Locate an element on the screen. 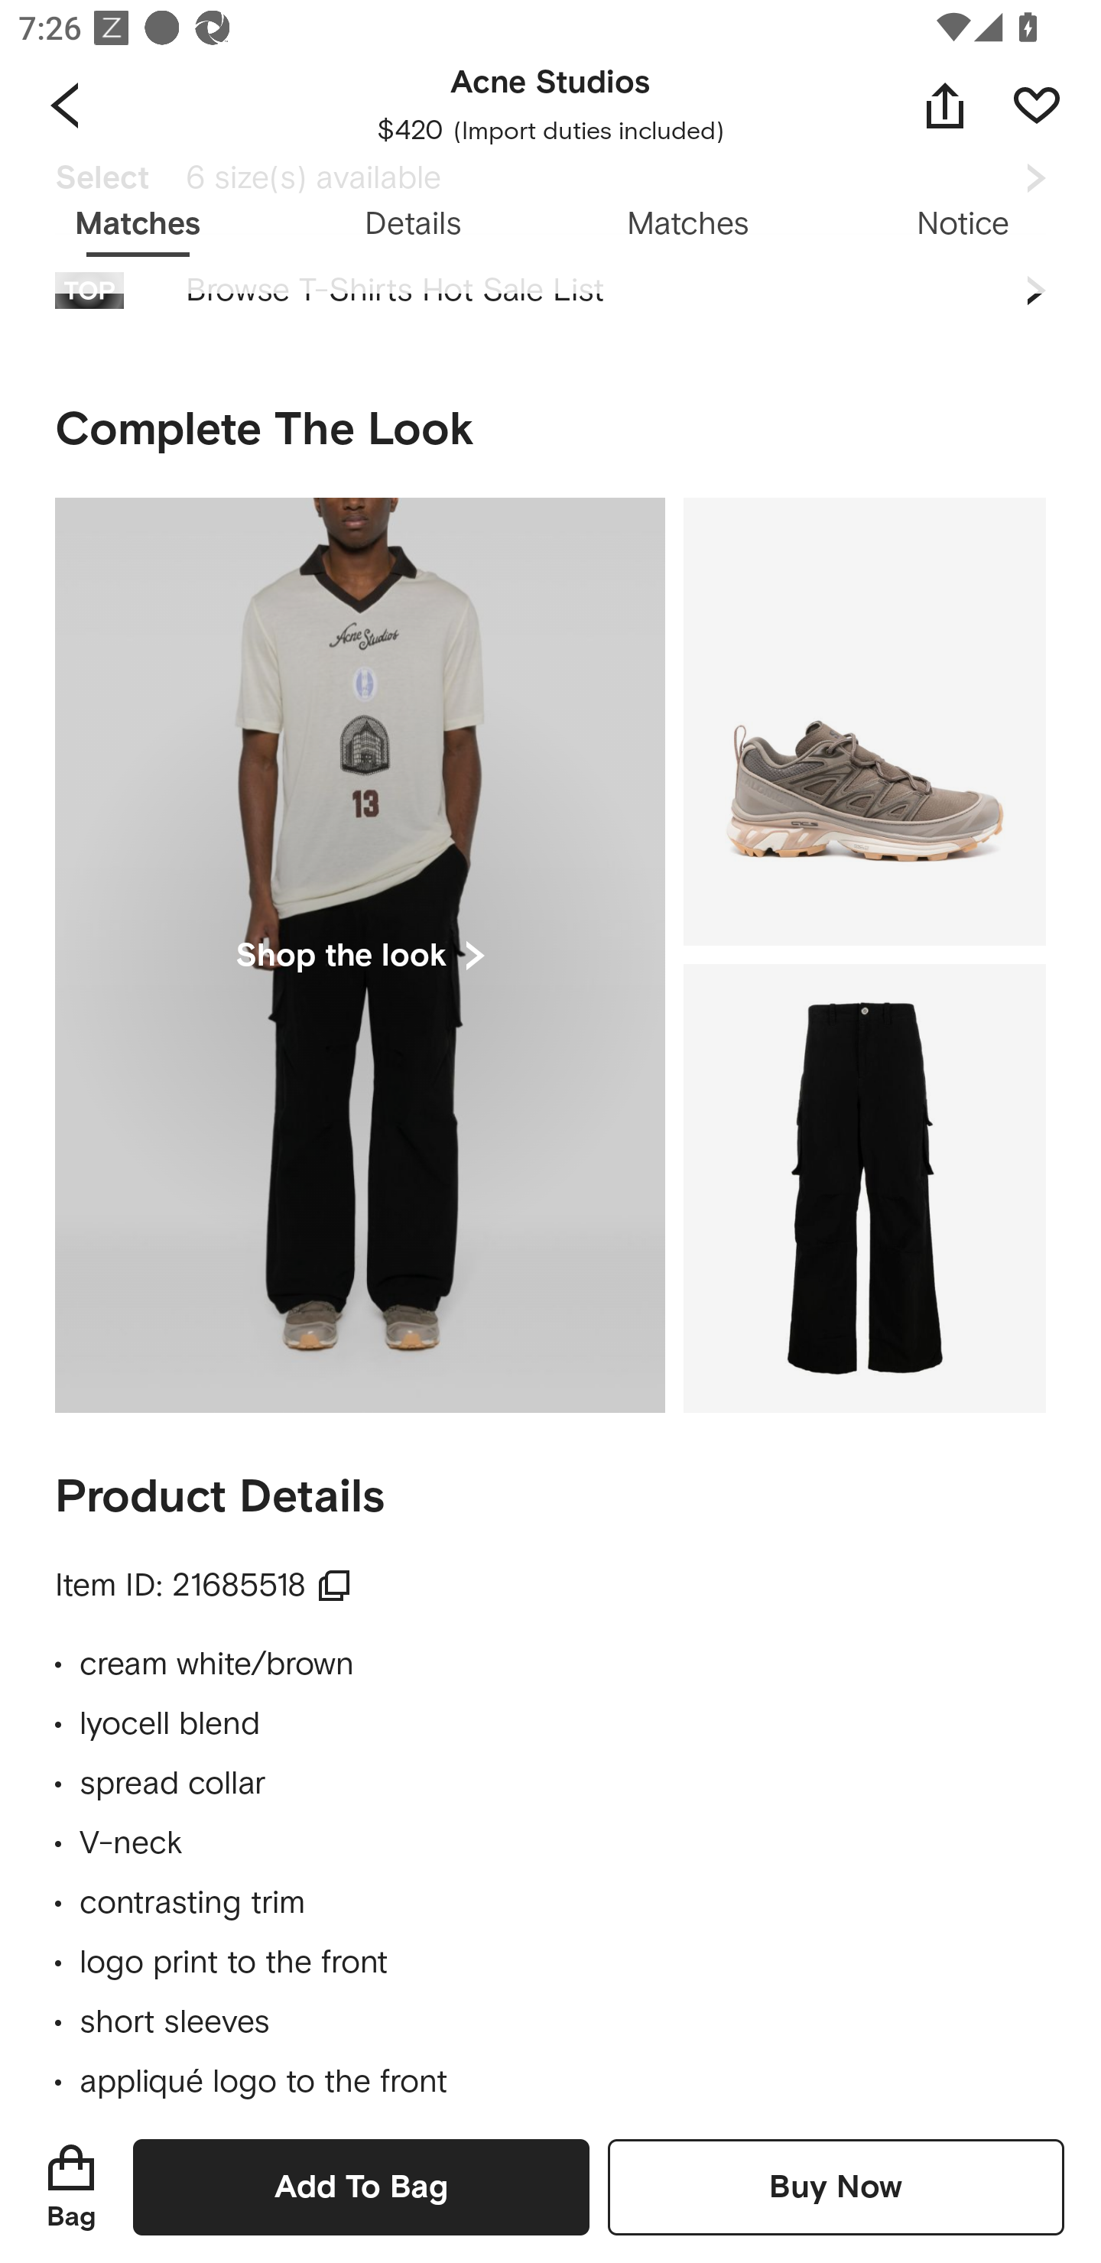 This screenshot has width=1101, height=2263. Bag is located at coordinates (71, 2187).